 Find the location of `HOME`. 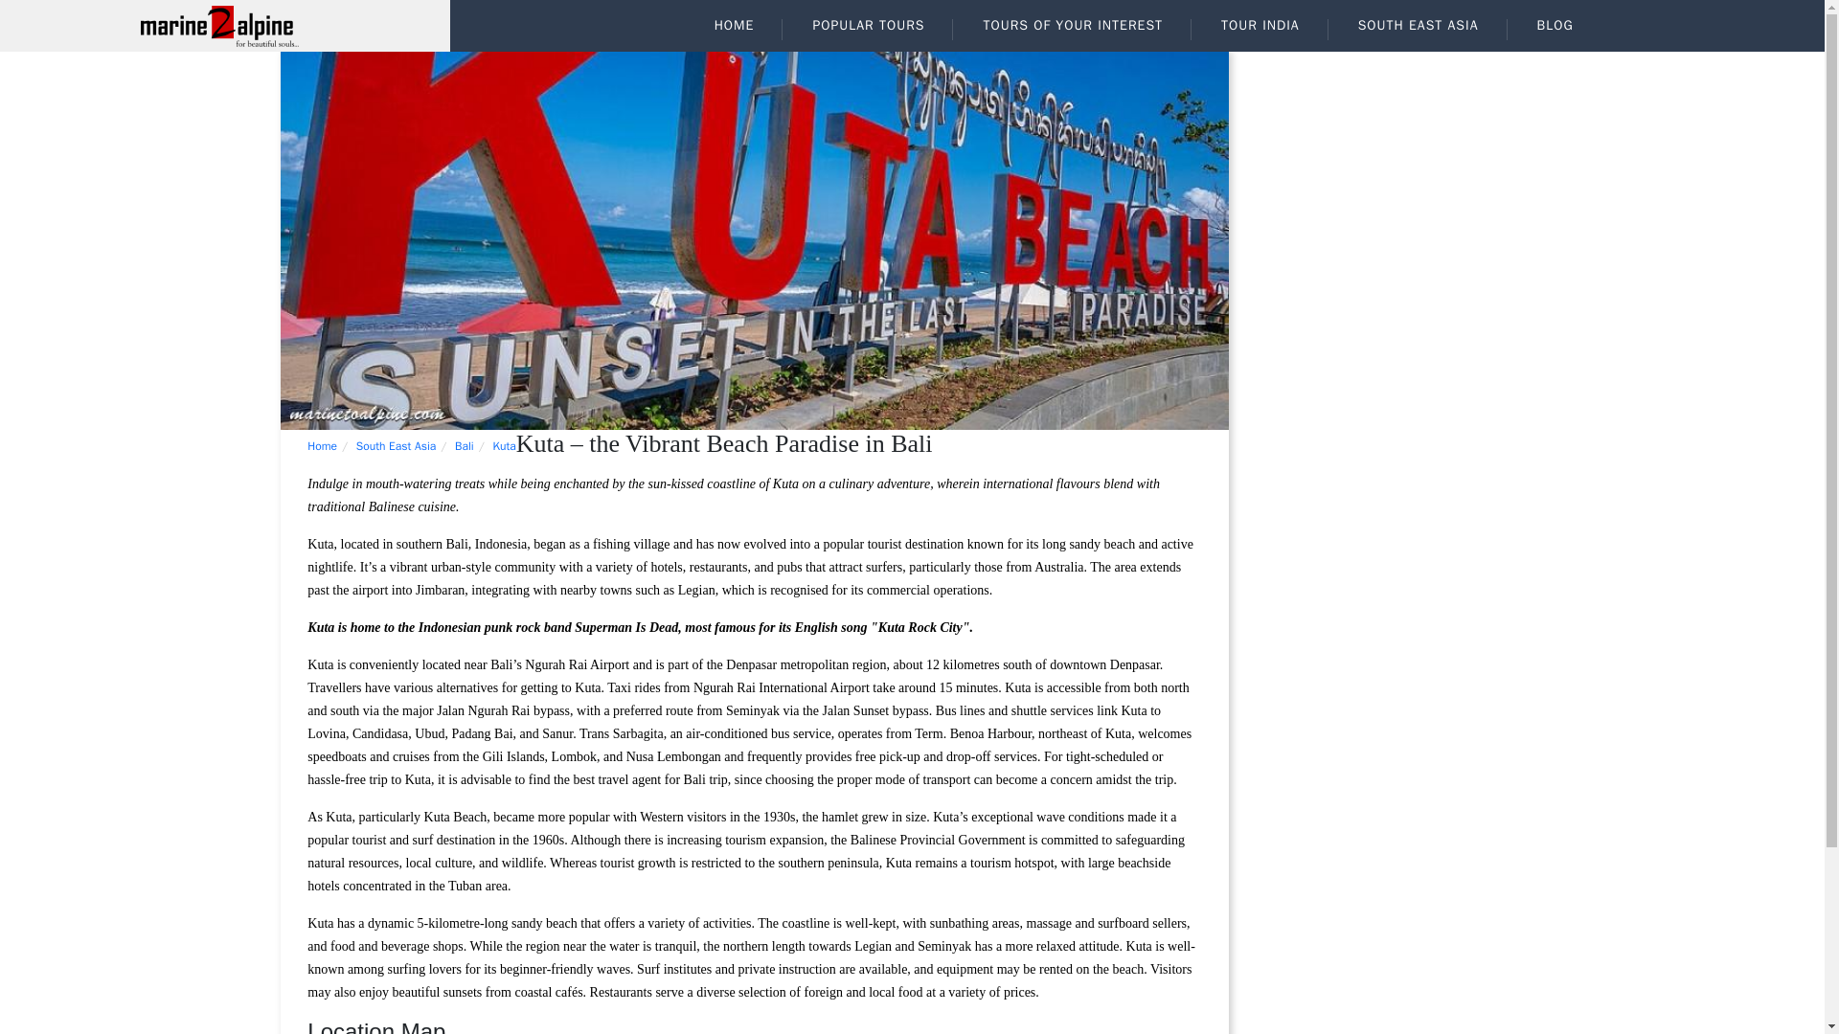

HOME is located at coordinates (734, 26).